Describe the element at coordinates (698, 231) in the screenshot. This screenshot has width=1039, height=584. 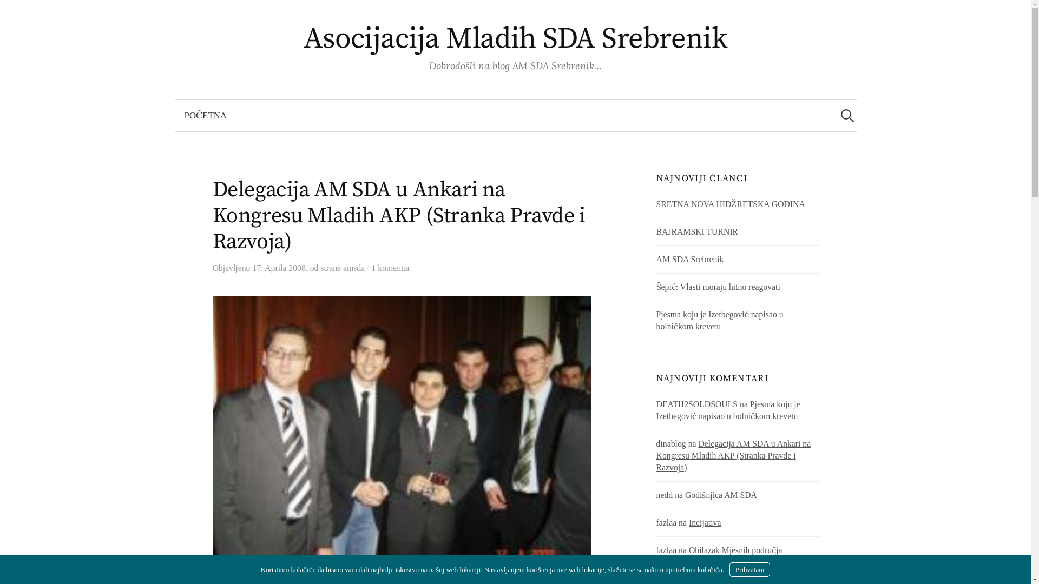
I see `BAJRAMSKI TURNIR` at that location.